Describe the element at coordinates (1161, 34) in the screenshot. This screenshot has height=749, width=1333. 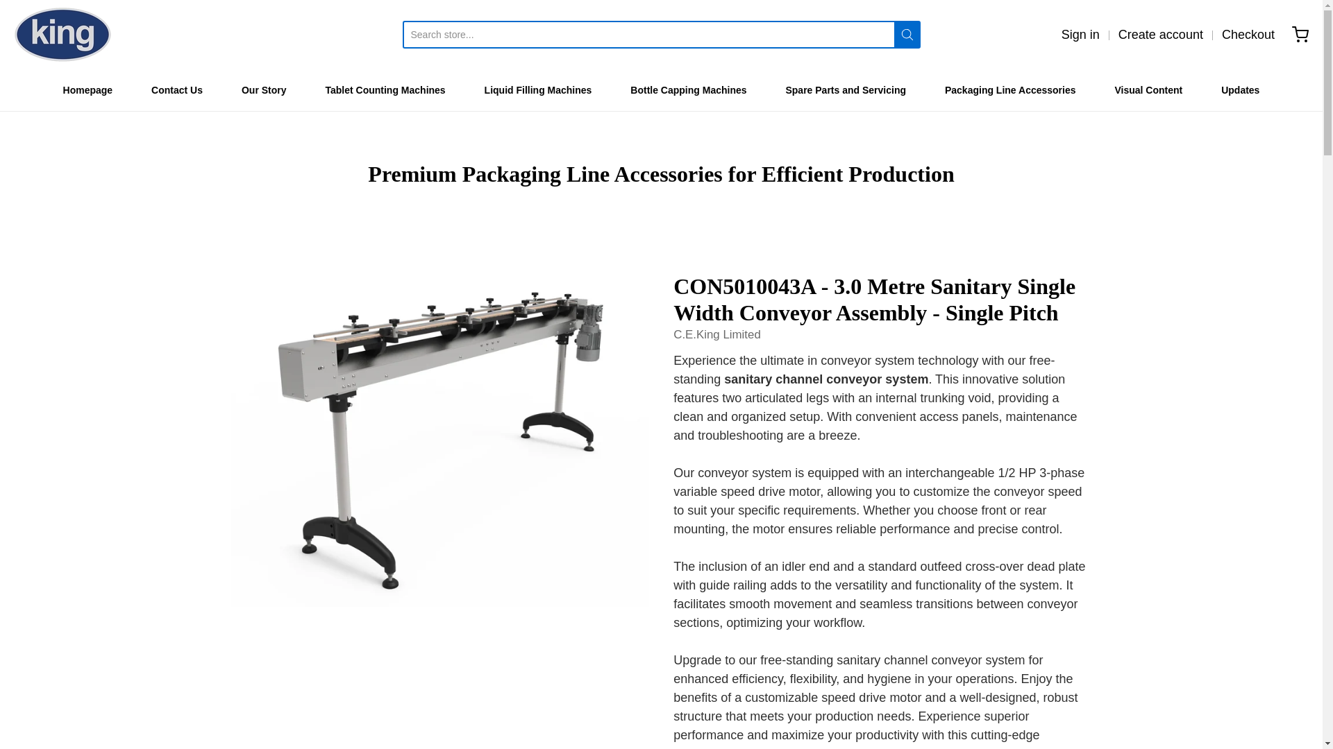
I see `Create account` at that location.